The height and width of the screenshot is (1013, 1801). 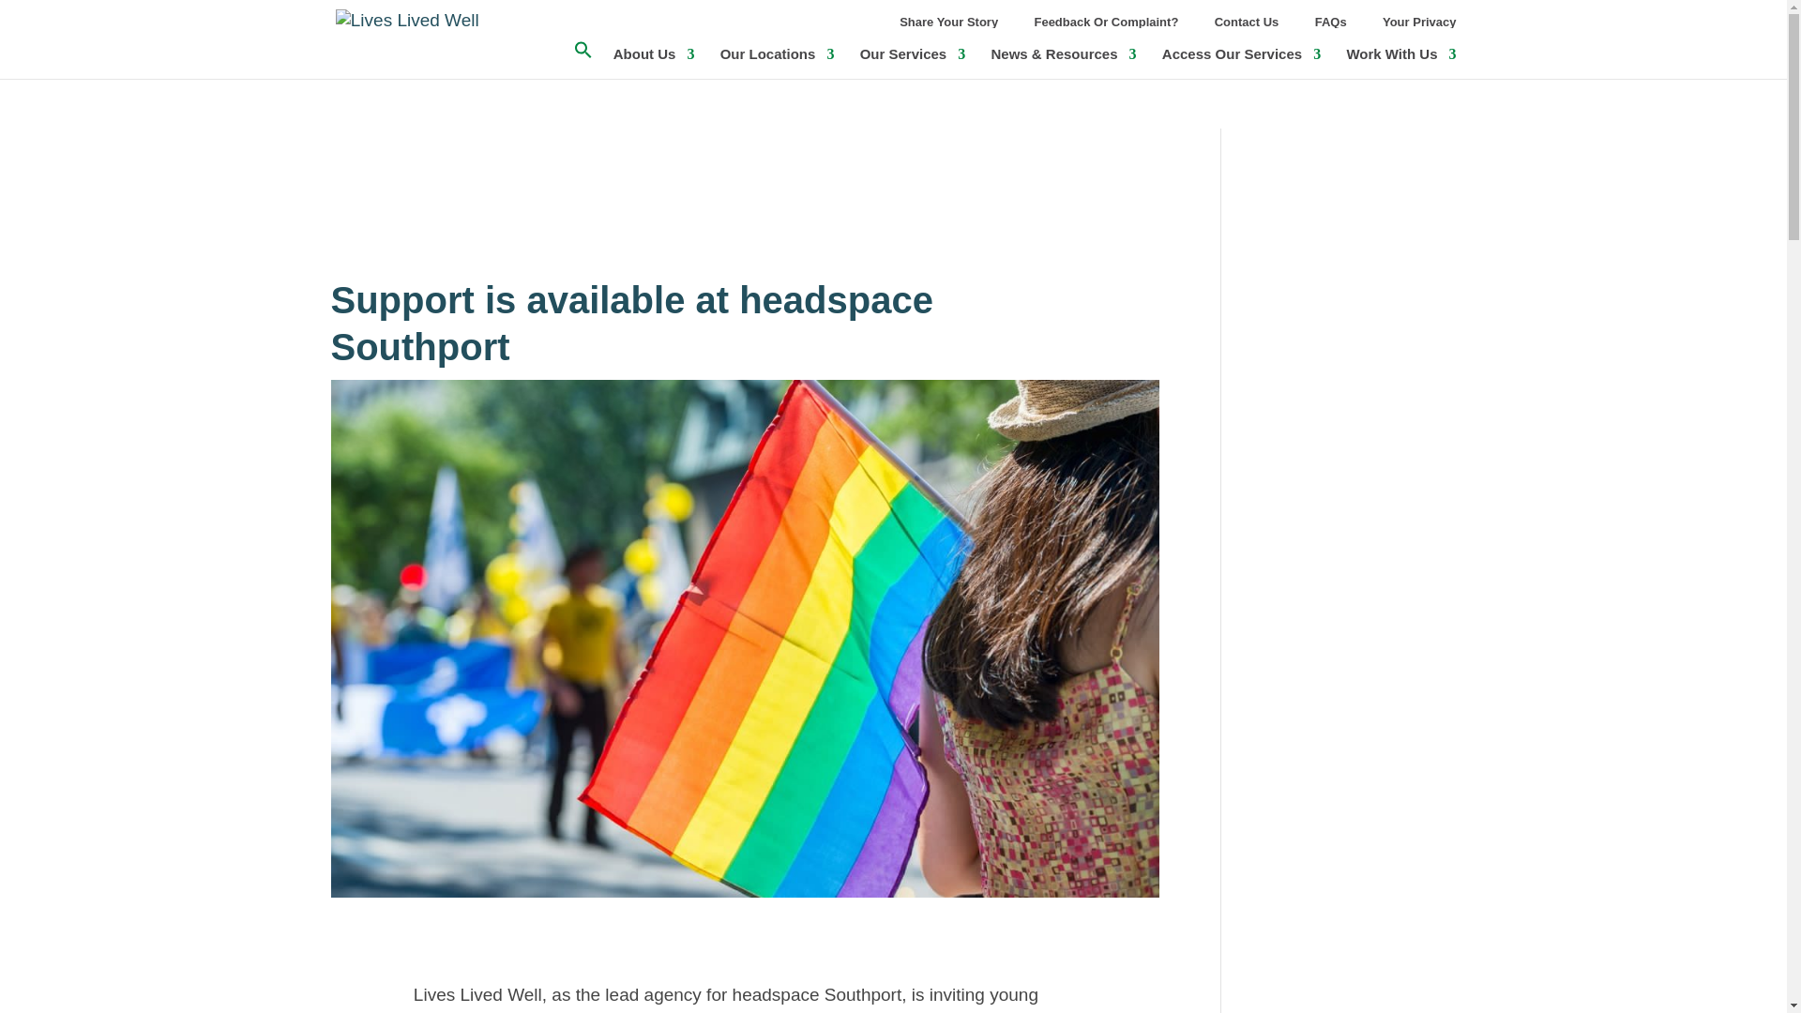 I want to click on Our Locations, so click(x=778, y=62).